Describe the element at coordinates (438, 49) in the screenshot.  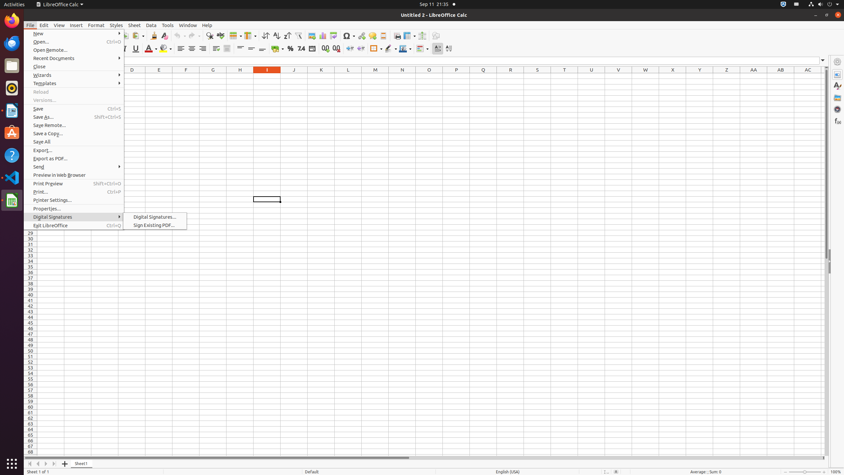
I see `Text direction from left to right` at that location.